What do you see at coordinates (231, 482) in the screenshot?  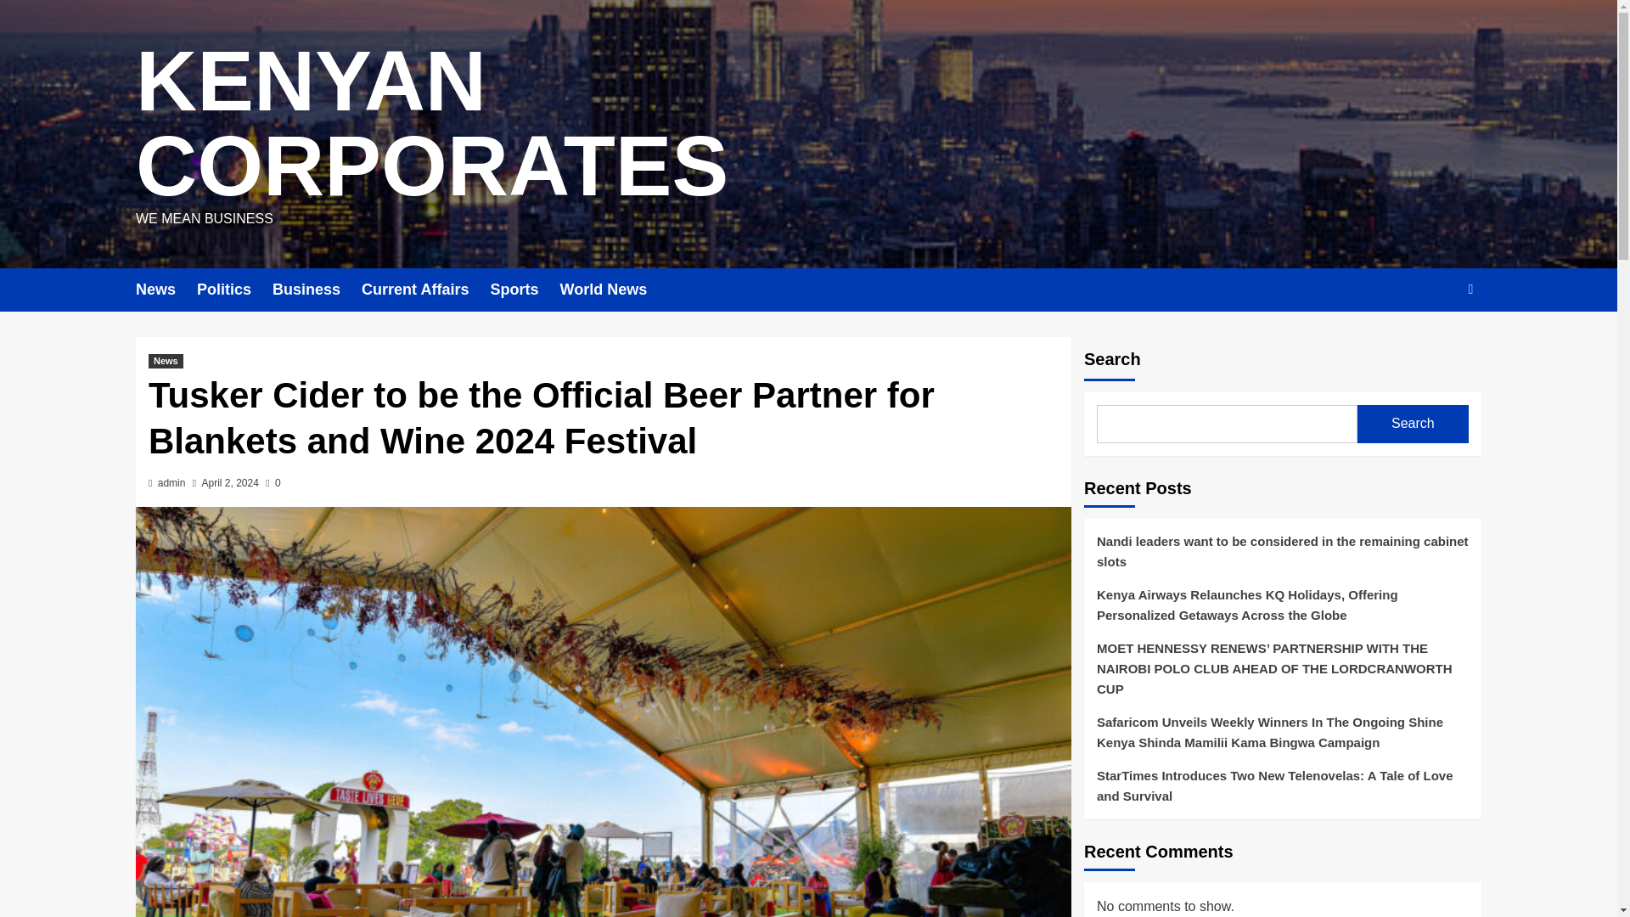 I see `April 2, 2024` at bounding box center [231, 482].